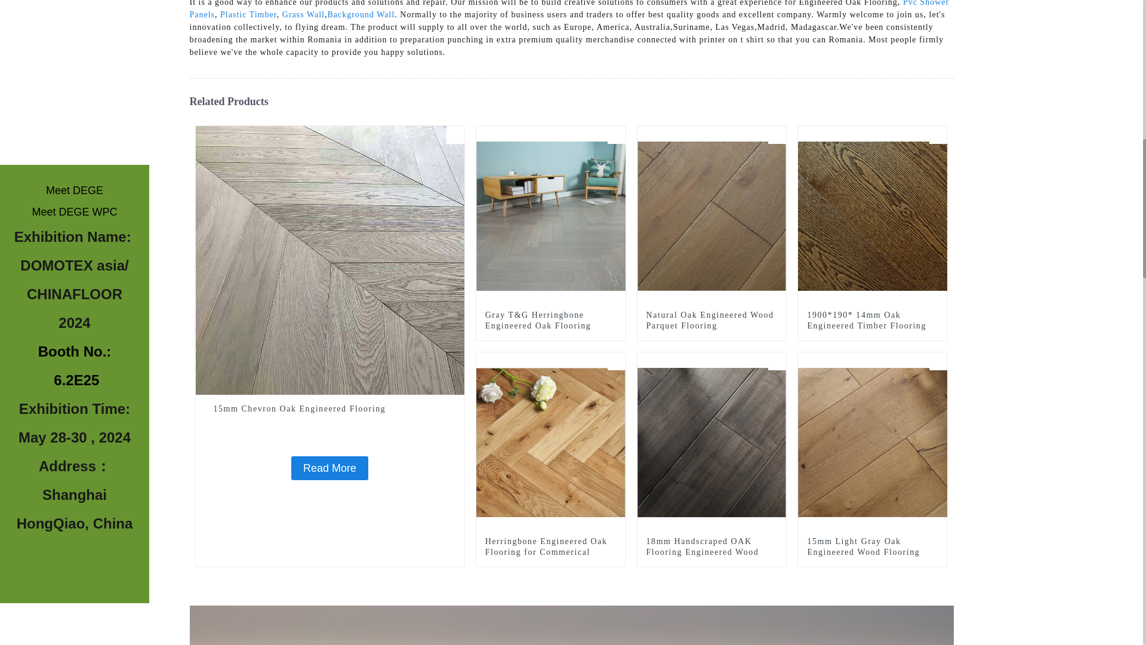  I want to click on 15mm Chevron Oak Engineered Flooring, so click(329, 468).